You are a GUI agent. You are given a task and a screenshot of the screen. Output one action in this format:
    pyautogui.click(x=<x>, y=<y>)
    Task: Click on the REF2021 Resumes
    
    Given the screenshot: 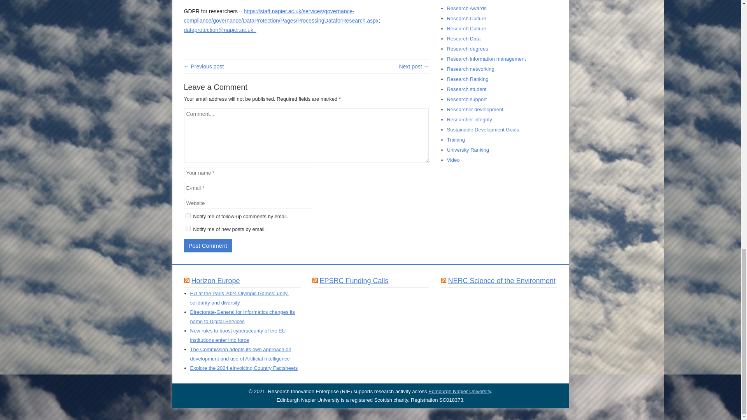 What is the action you would take?
    pyautogui.click(x=203, y=66)
    